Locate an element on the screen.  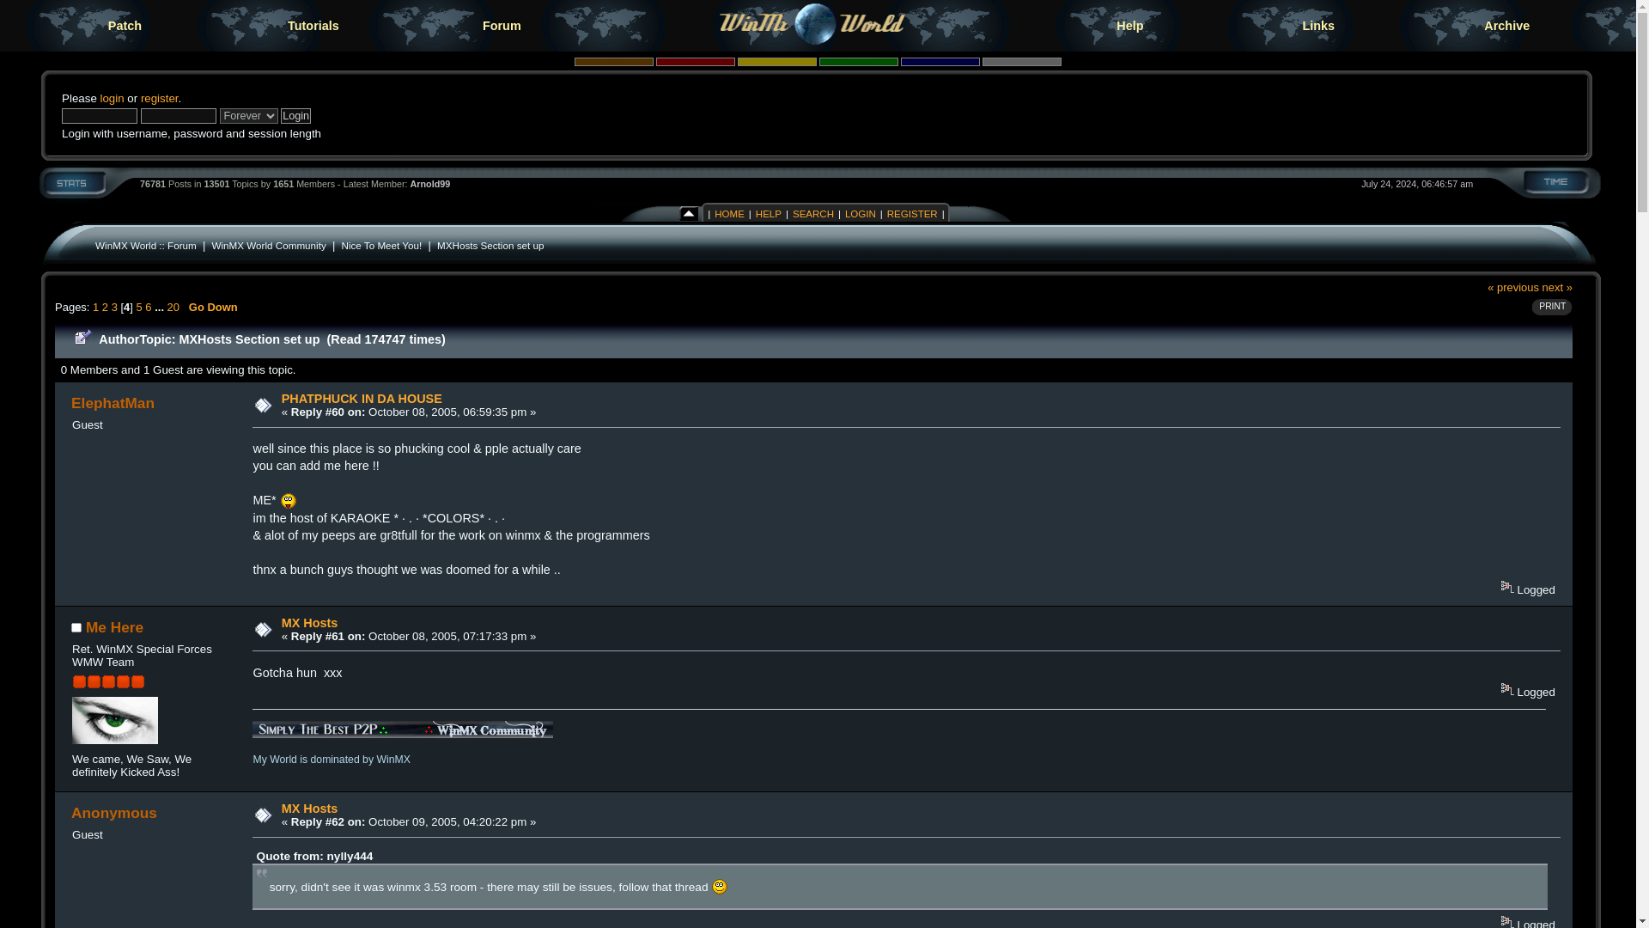
blue is located at coordinates (940, 61).